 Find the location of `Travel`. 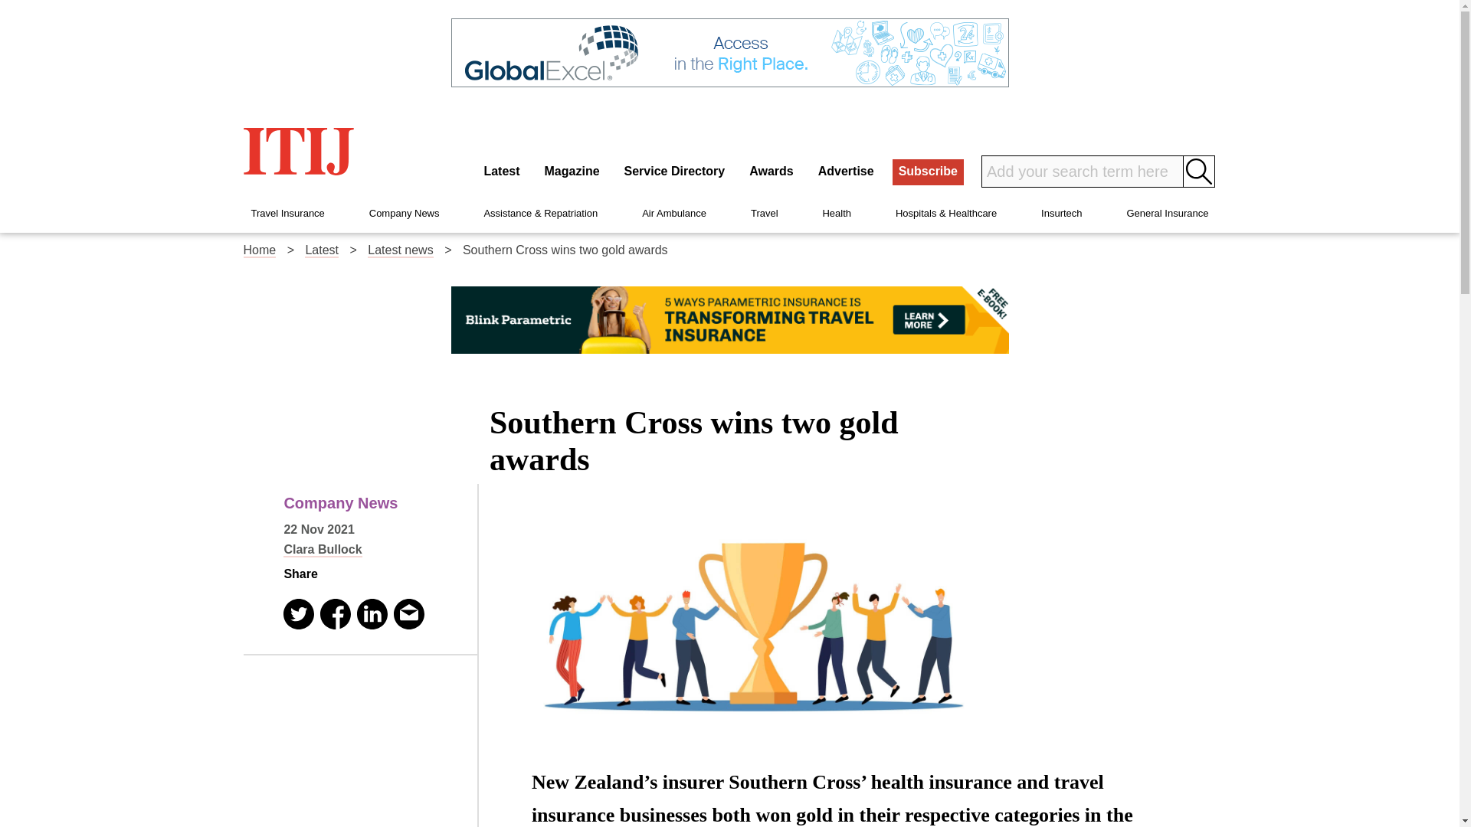

Travel is located at coordinates (764, 213).